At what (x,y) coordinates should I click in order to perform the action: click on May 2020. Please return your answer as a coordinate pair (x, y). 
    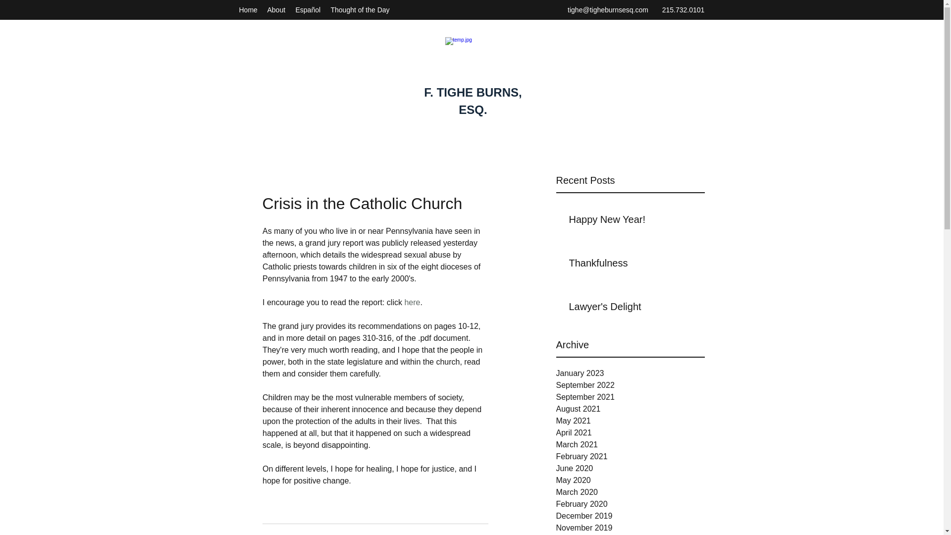
    Looking at the image, I should click on (630, 480).